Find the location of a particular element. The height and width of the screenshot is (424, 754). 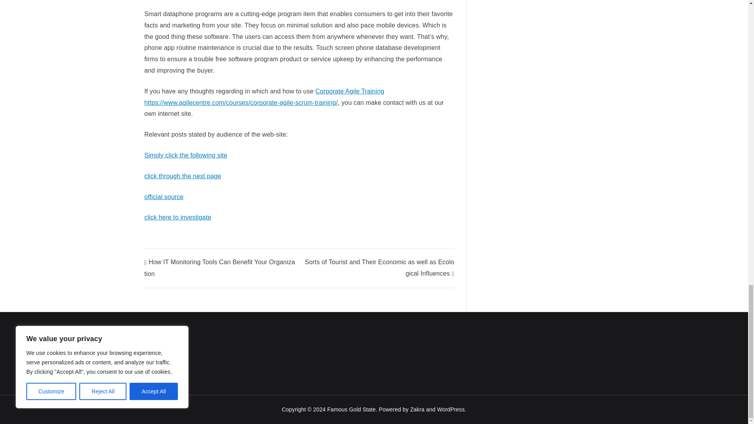

Zakra is located at coordinates (417, 409).